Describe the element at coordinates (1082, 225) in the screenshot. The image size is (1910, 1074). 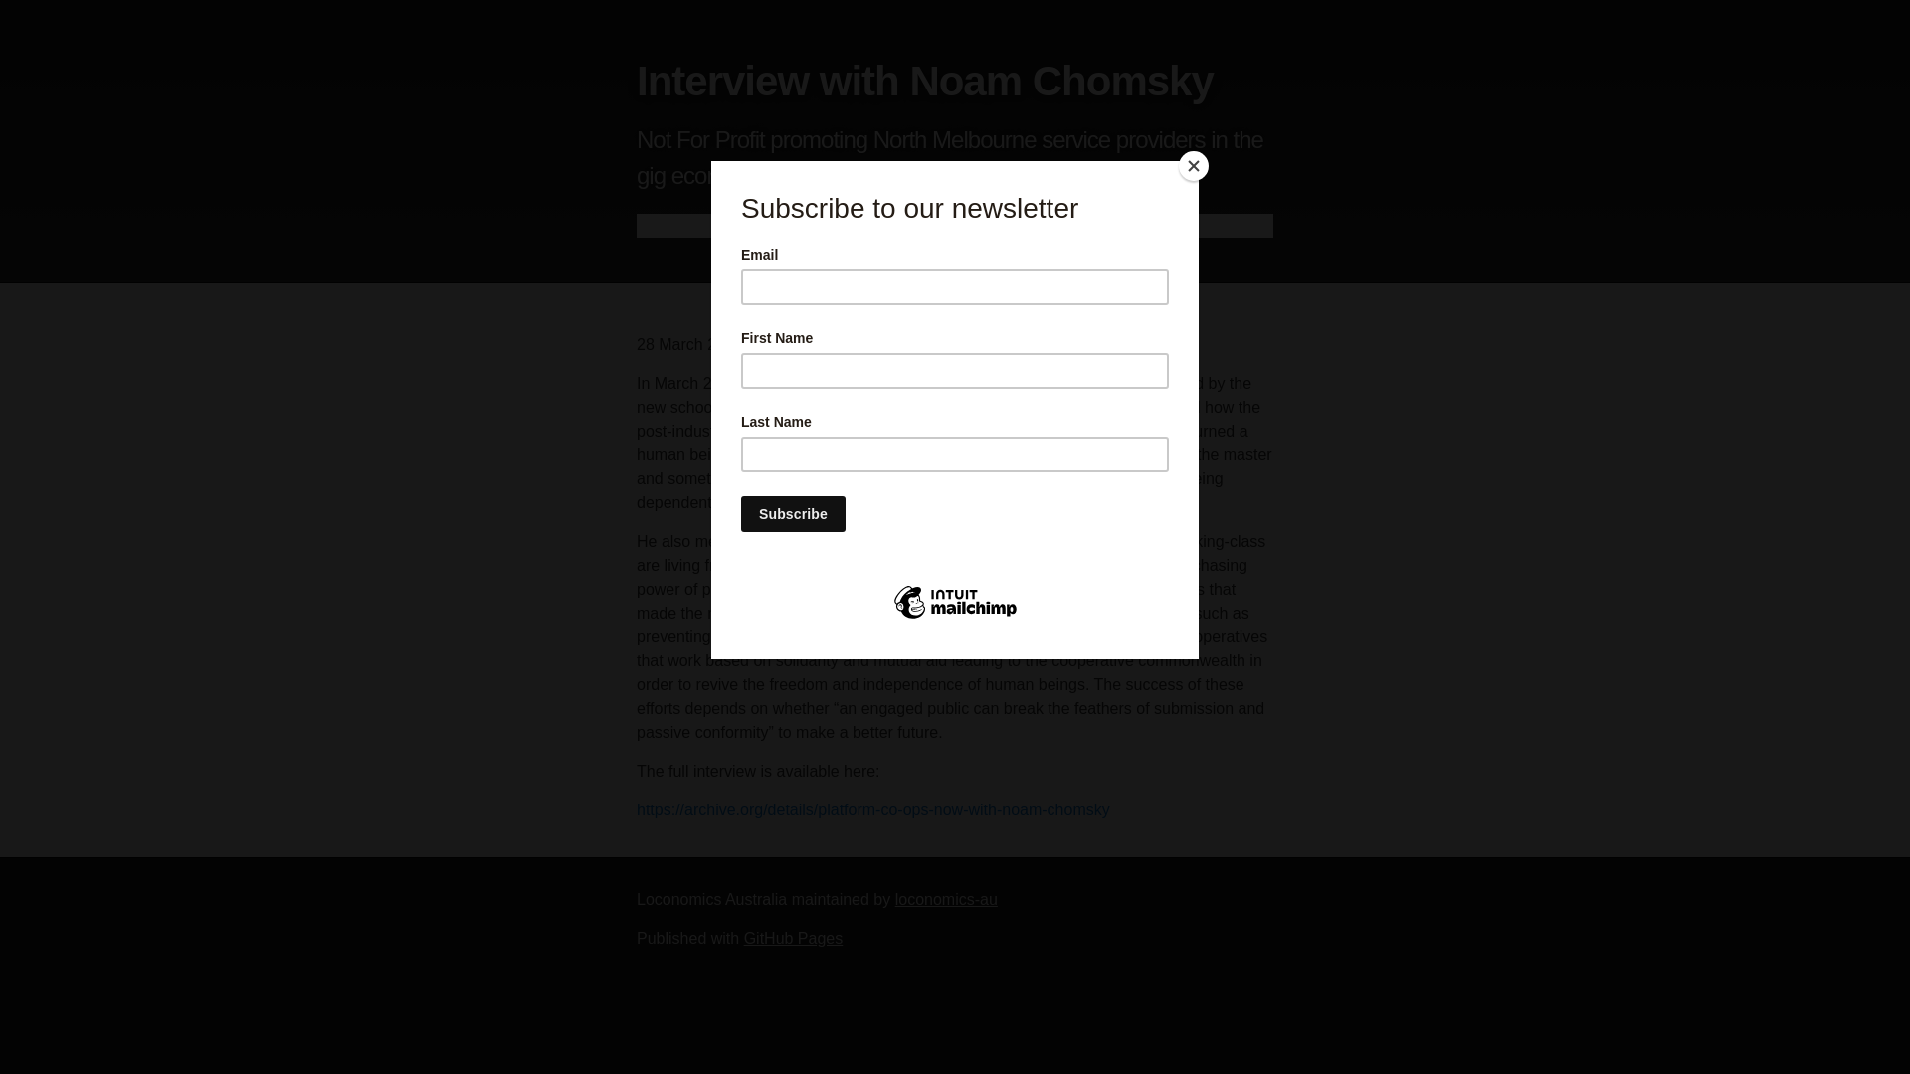
I see `Newsletter` at that location.